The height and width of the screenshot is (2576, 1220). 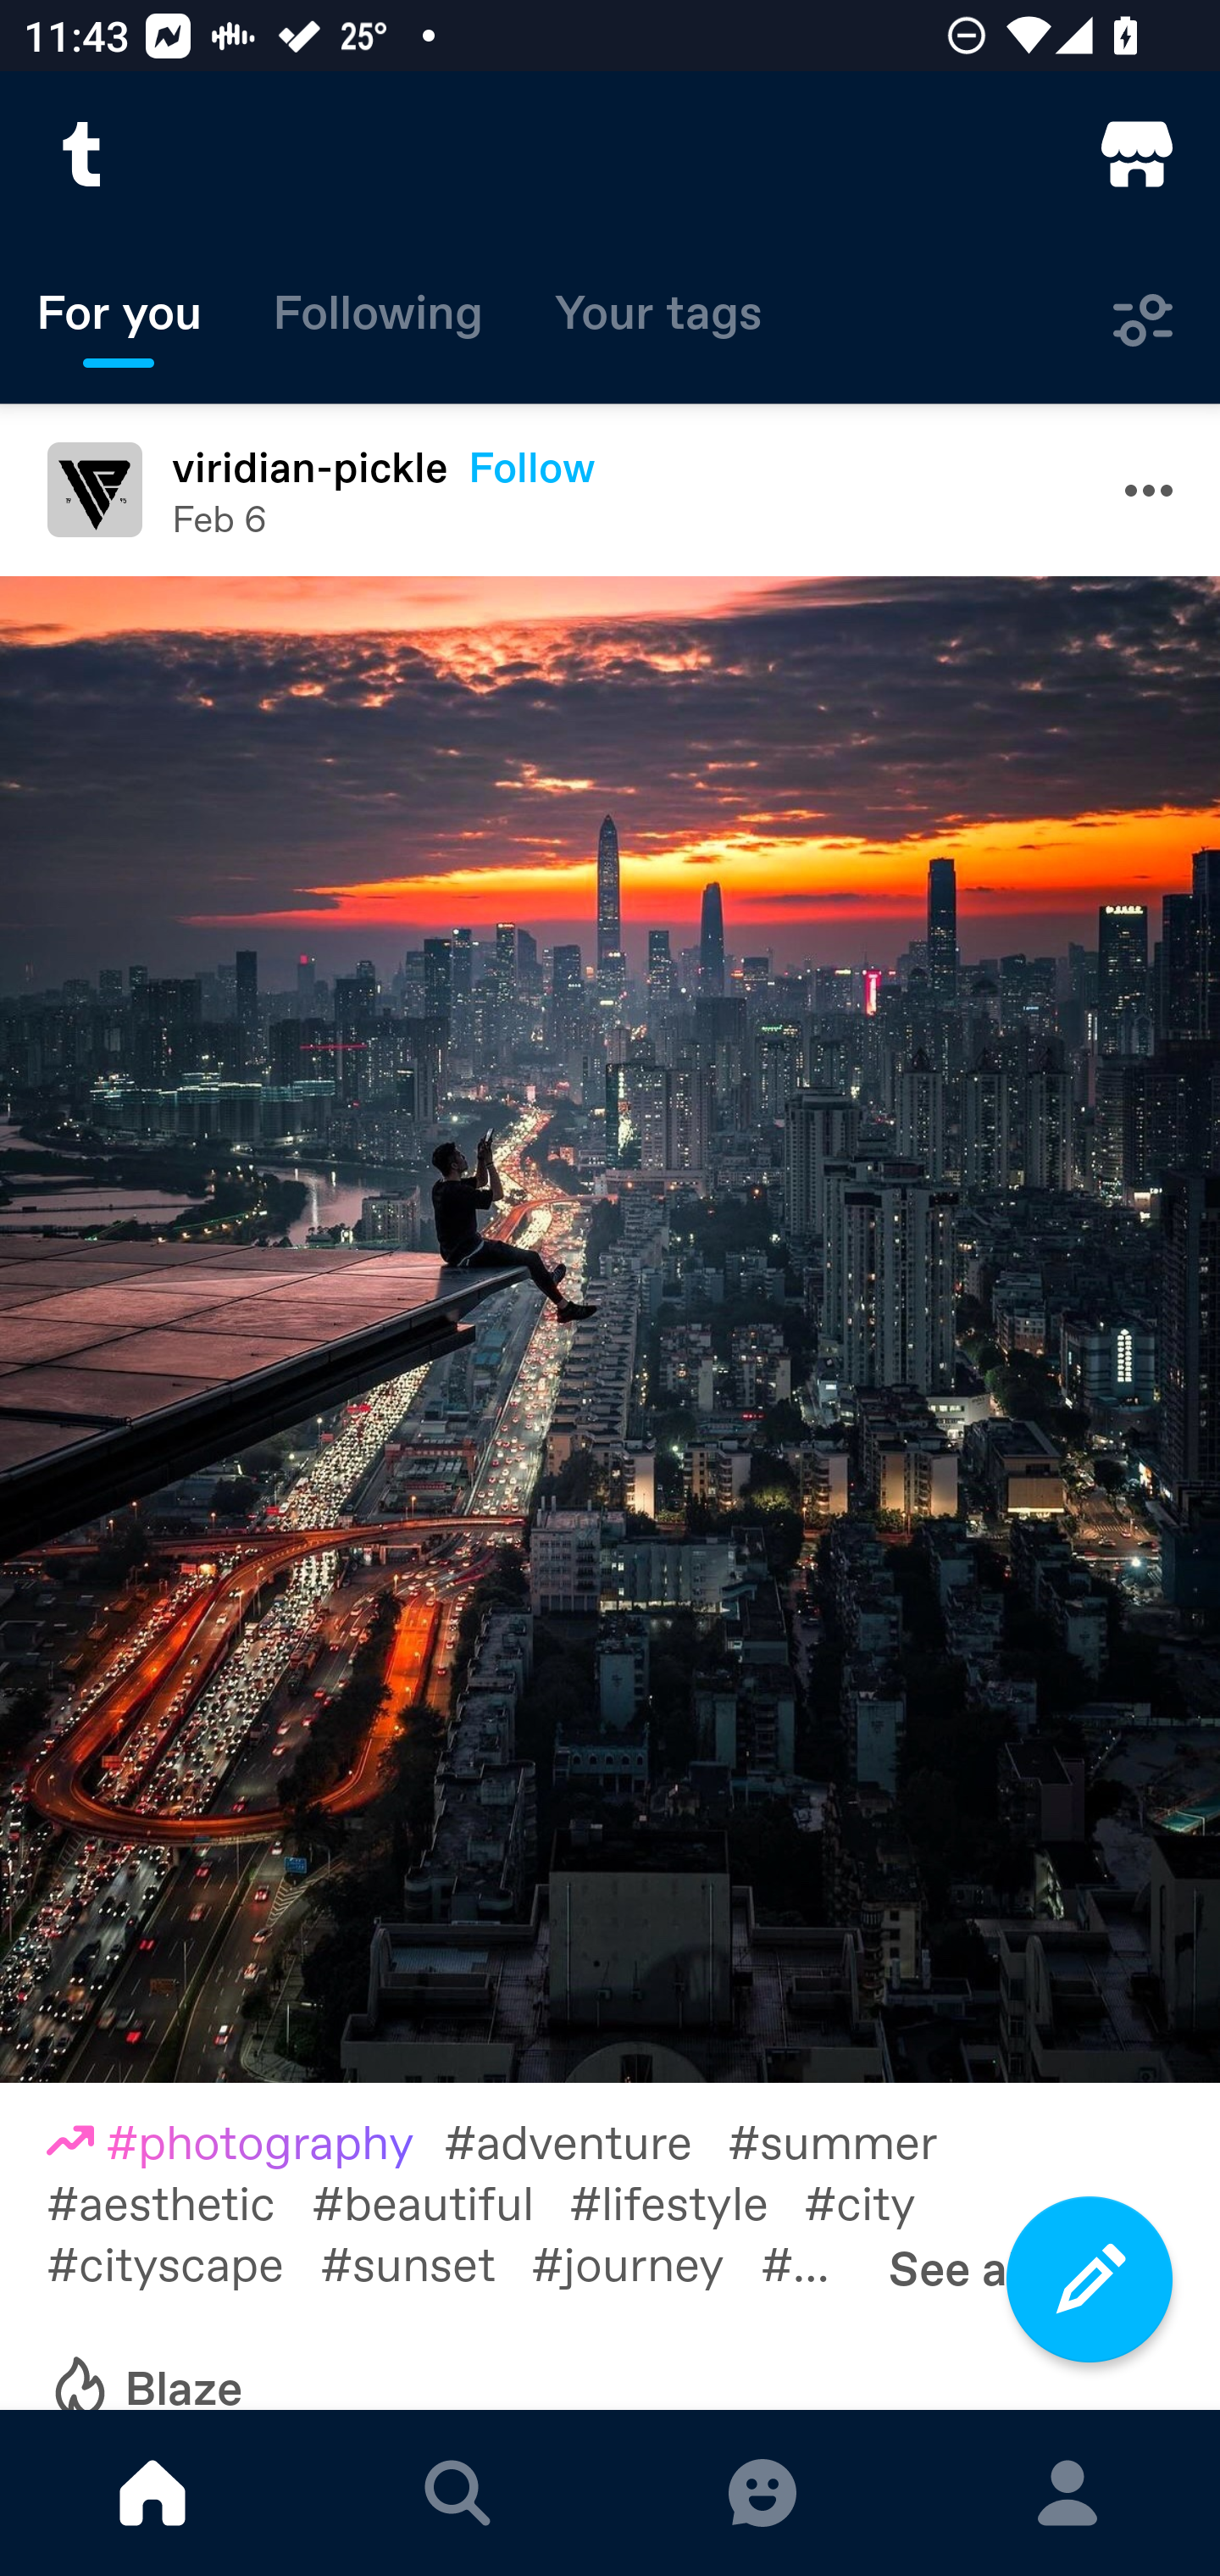 I want to click on Your tags, so click(x=658, y=320).